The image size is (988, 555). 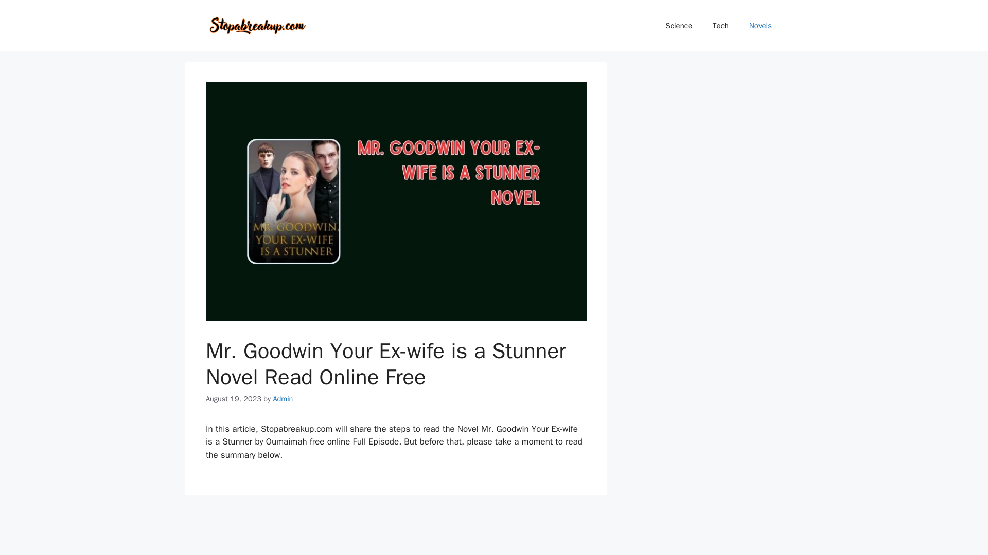 What do you see at coordinates (679, 26) in the screenshot?
I see `Science` at bounding box center [679, 26].